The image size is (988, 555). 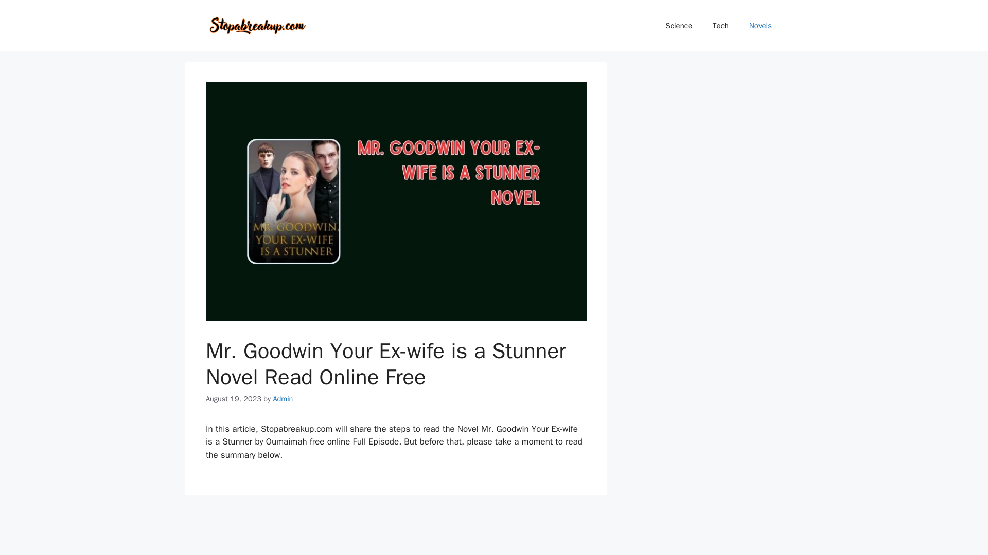 What do you see at coordinates (679, 26) in the screenshot?
I see `Science` at bounding box center [679, 26].